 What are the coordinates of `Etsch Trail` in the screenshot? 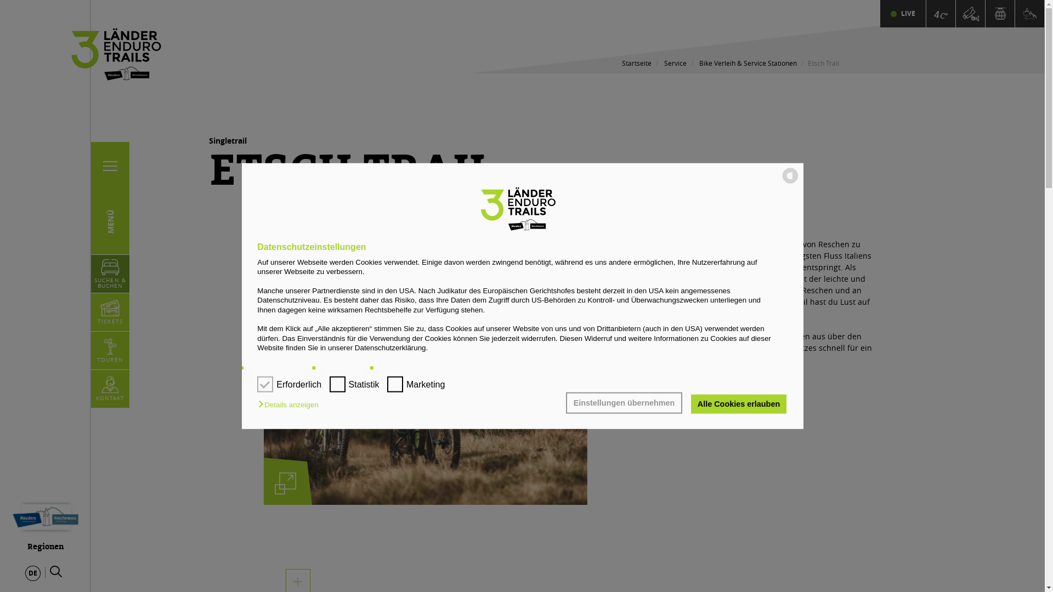 It's located at (0, 0).